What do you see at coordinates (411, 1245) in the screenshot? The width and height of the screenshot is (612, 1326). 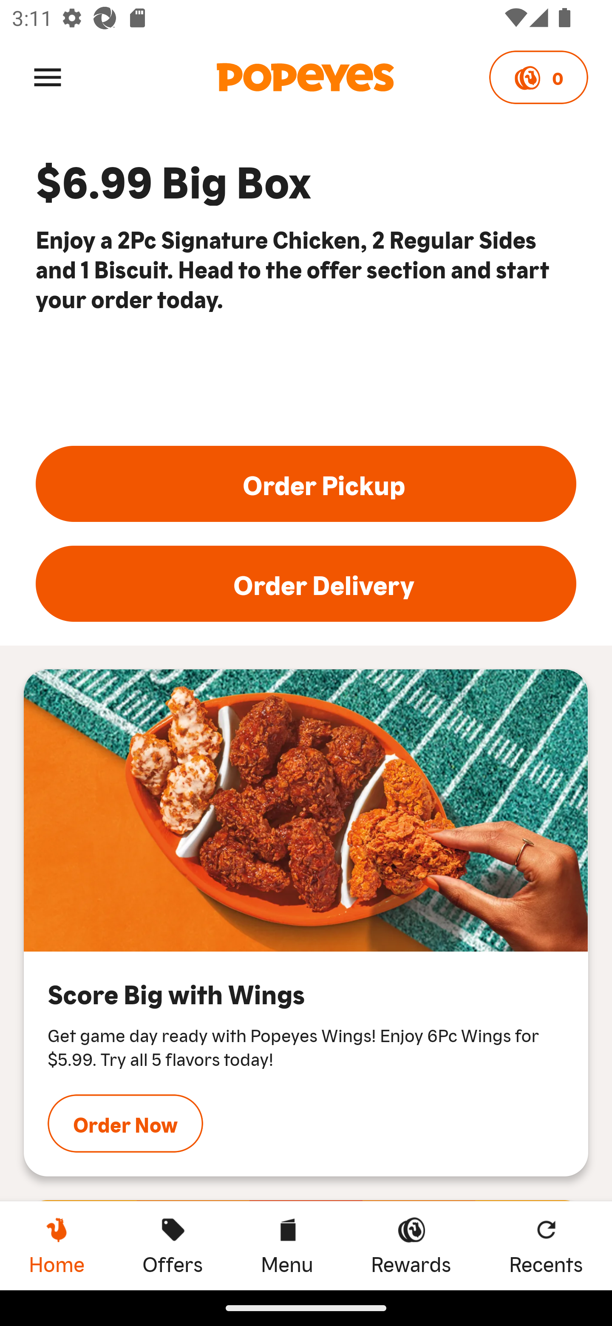 I see `Rewards Rewards Rewards` at bounding box center [411, 1245].